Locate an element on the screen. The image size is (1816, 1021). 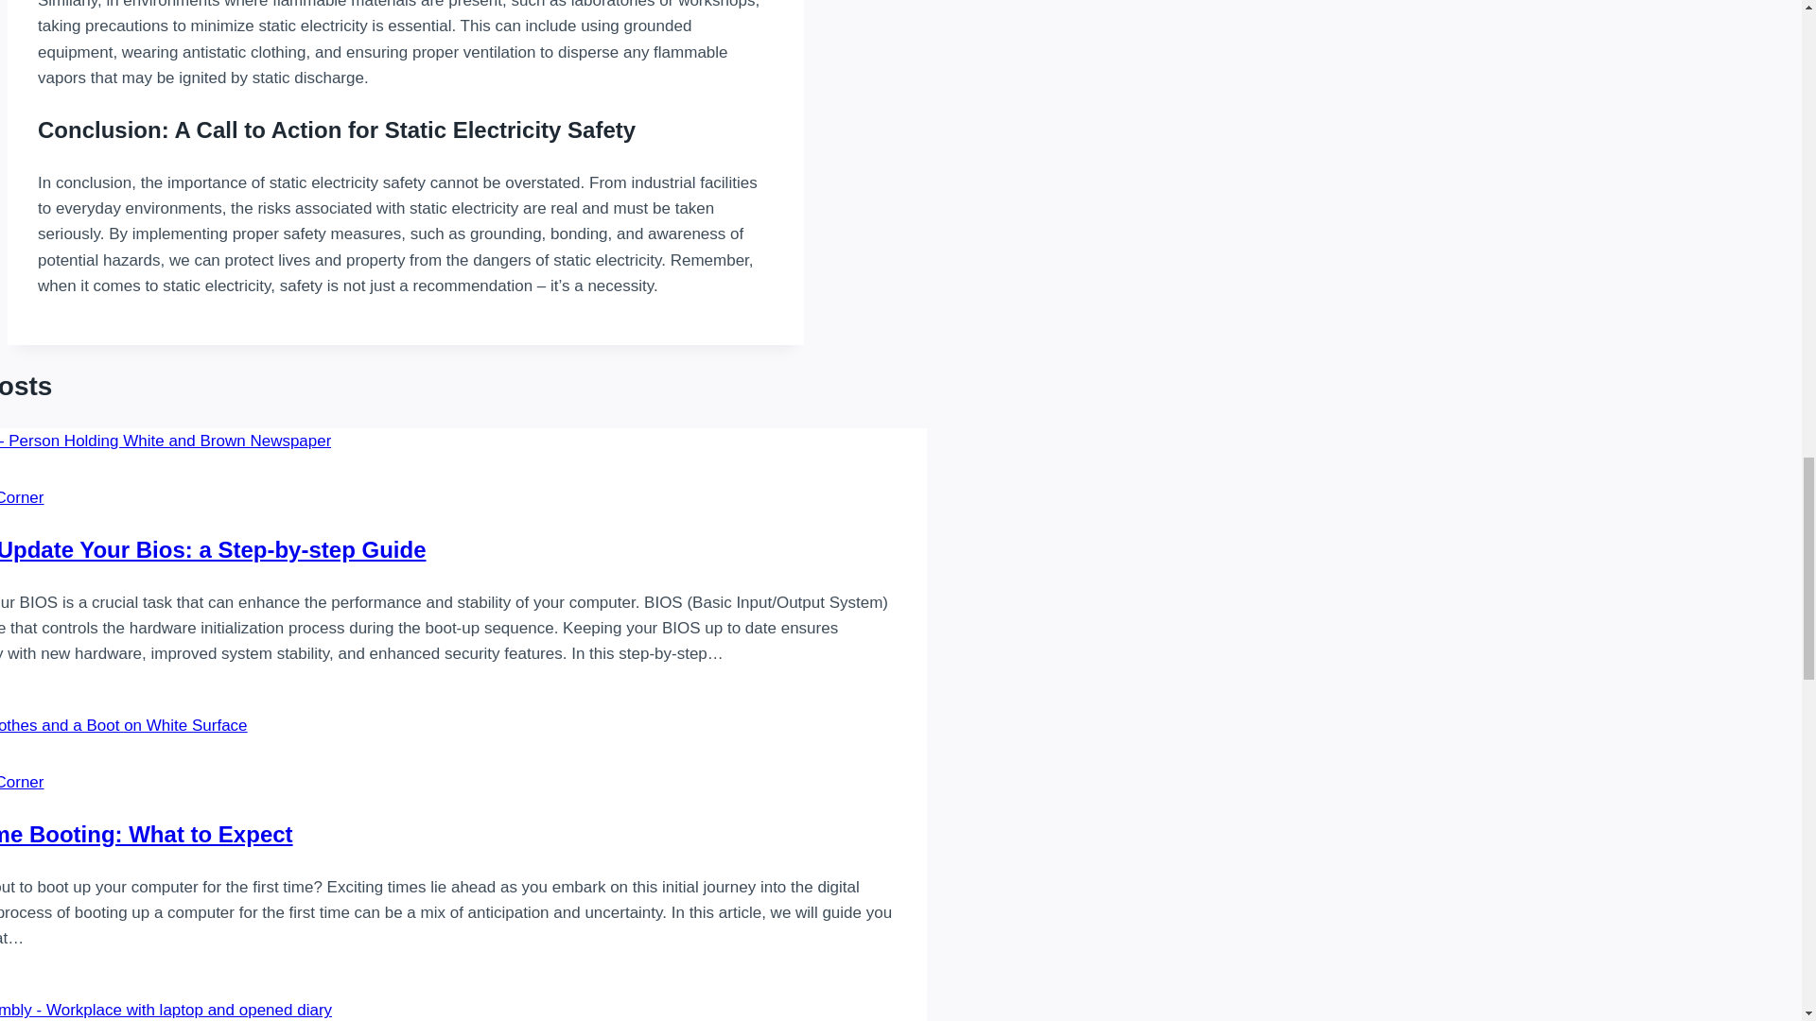
Beginner's Corner is located at coordinates (22, 497).